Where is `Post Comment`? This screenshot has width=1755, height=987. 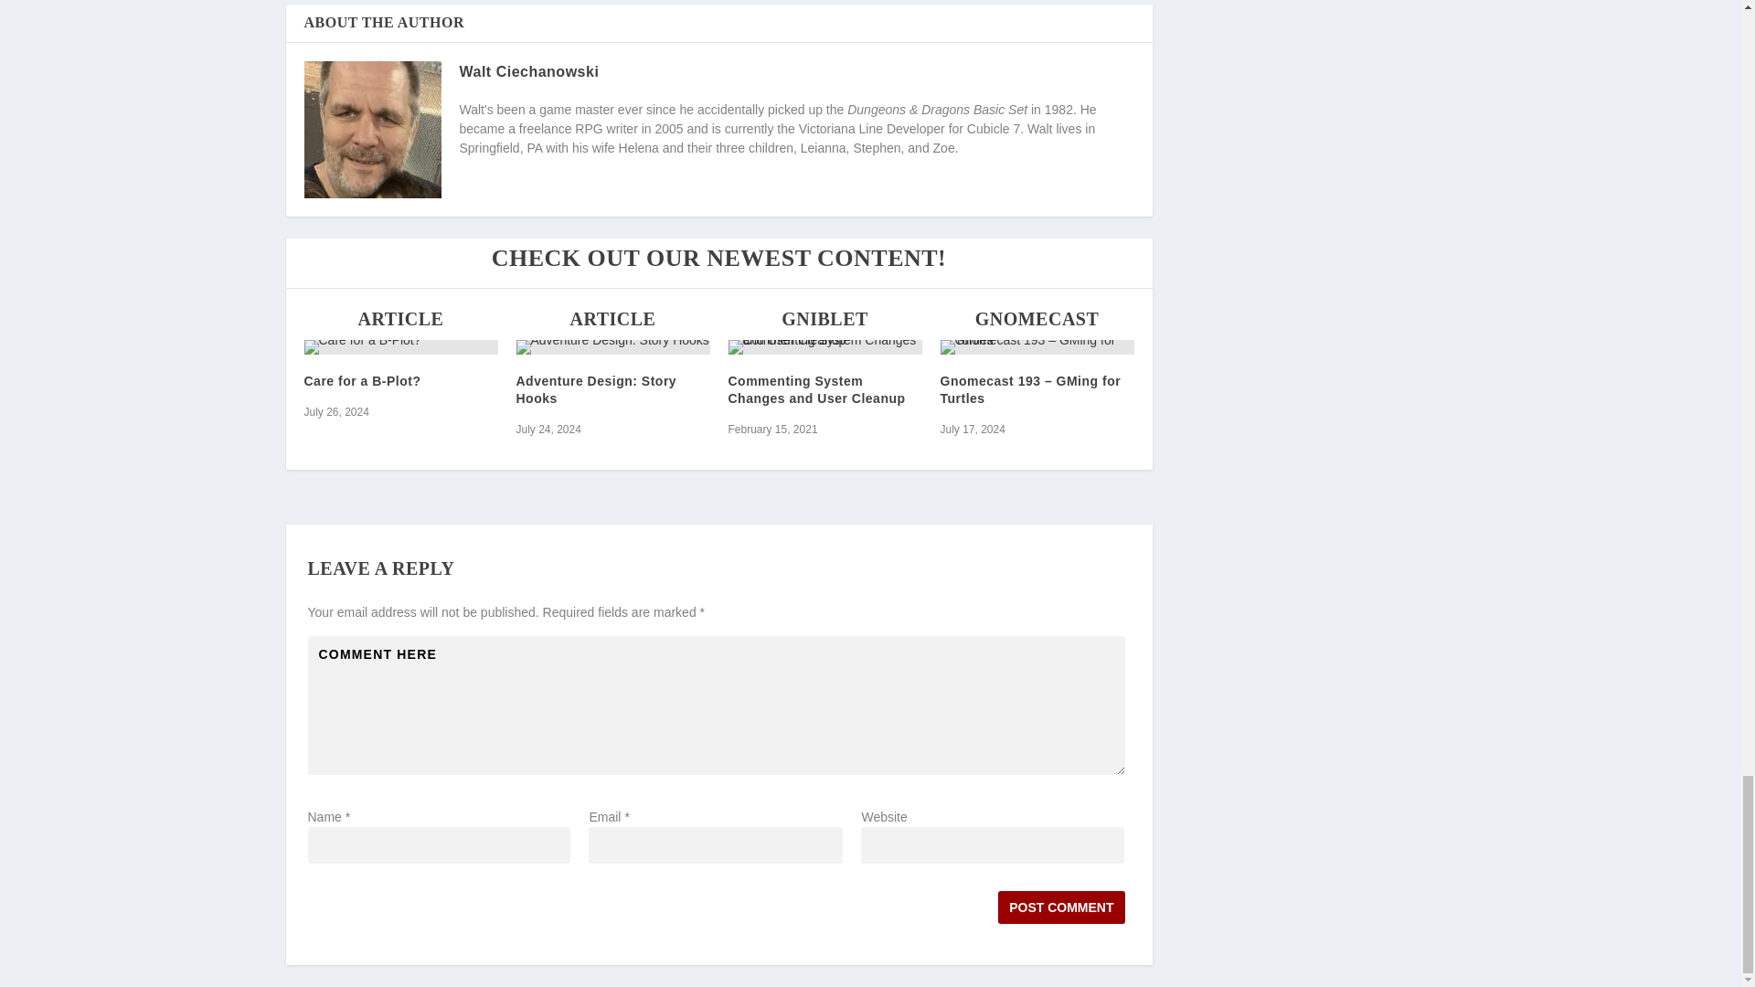
Post Comment is located at coordinates (1061, 907).